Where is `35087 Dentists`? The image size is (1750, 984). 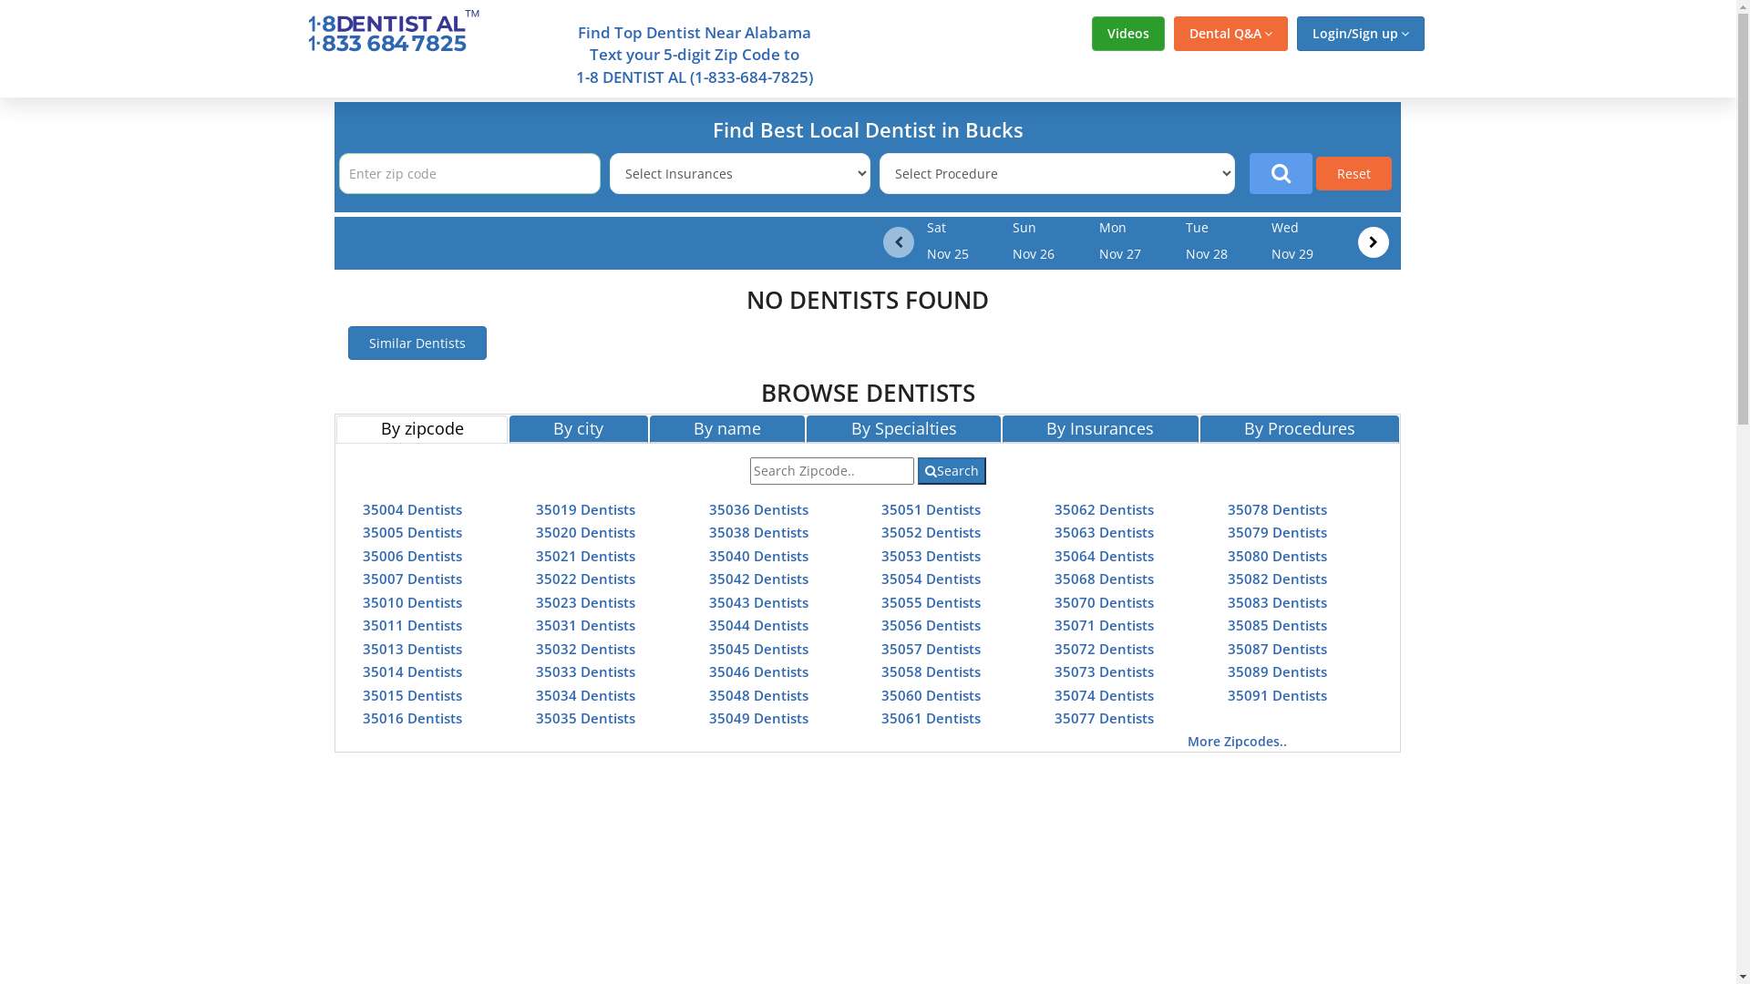 35087 Dentists is located at coordinates (1278, 649).